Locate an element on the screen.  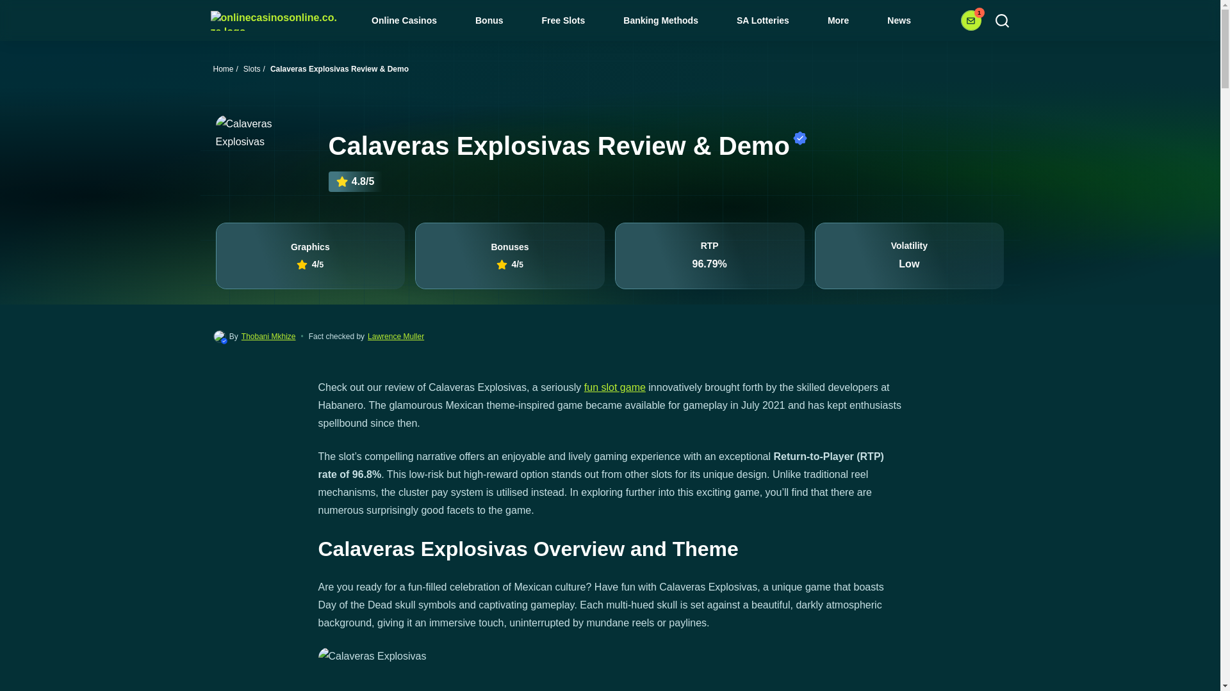
Banking Methods is located at coordinates (669, 21).